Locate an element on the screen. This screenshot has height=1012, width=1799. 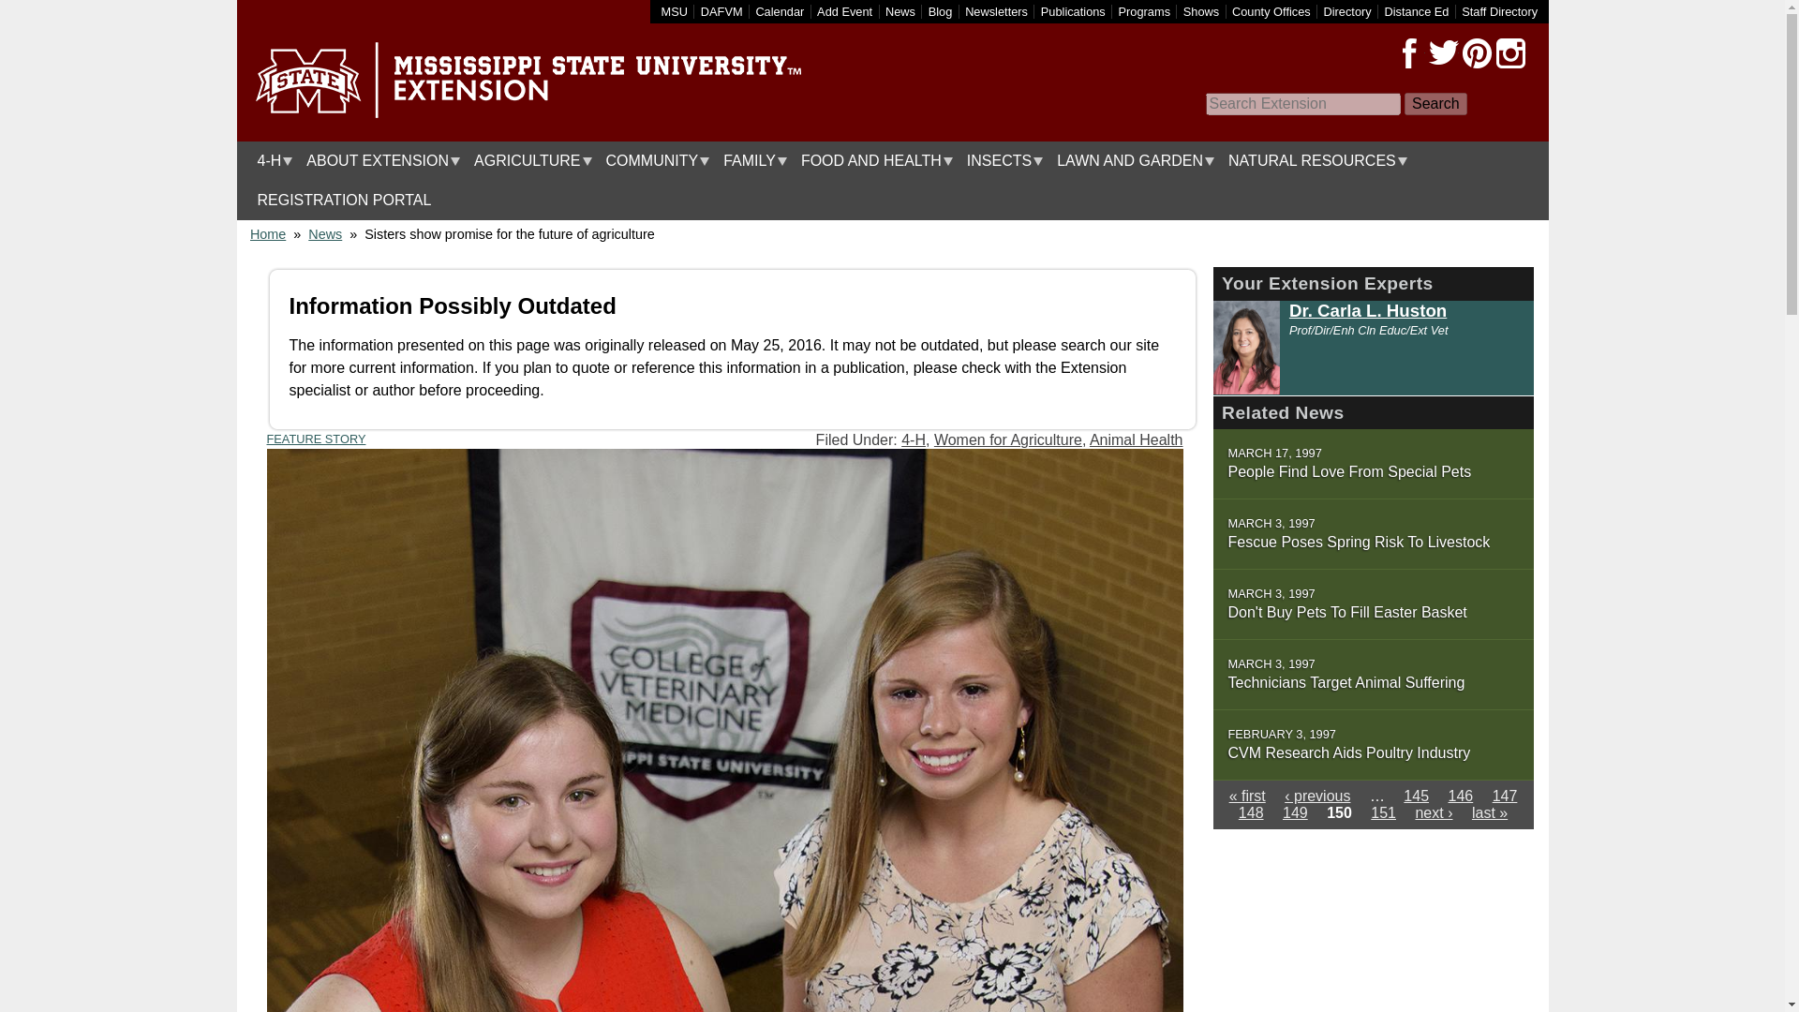
Pinterest is located at coordinates (1476, 53).